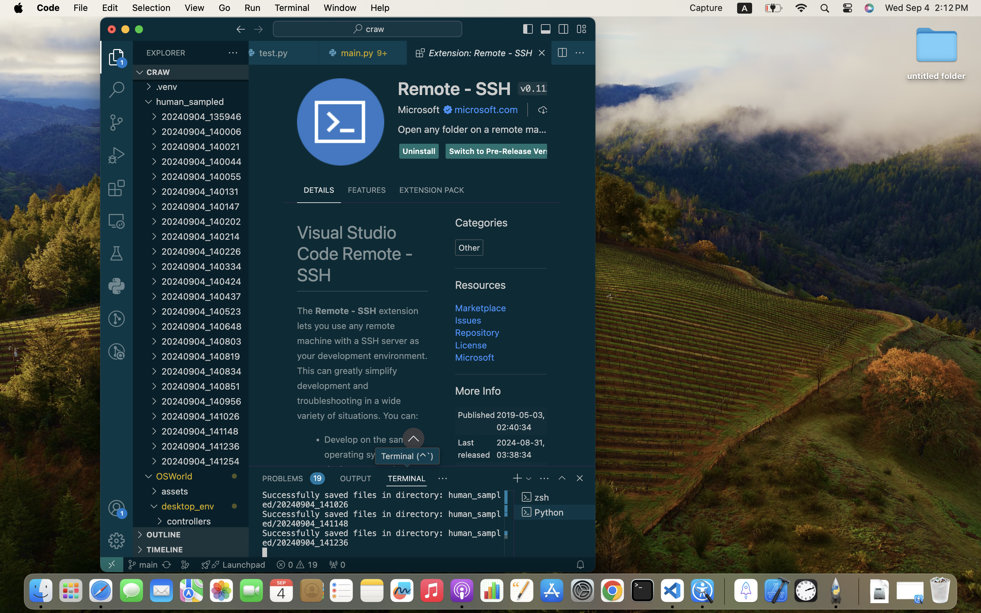  What do you see at coordinates (205, 176) in the screenshot?
I see `20240904_140055` at bounding box center [205, 176].